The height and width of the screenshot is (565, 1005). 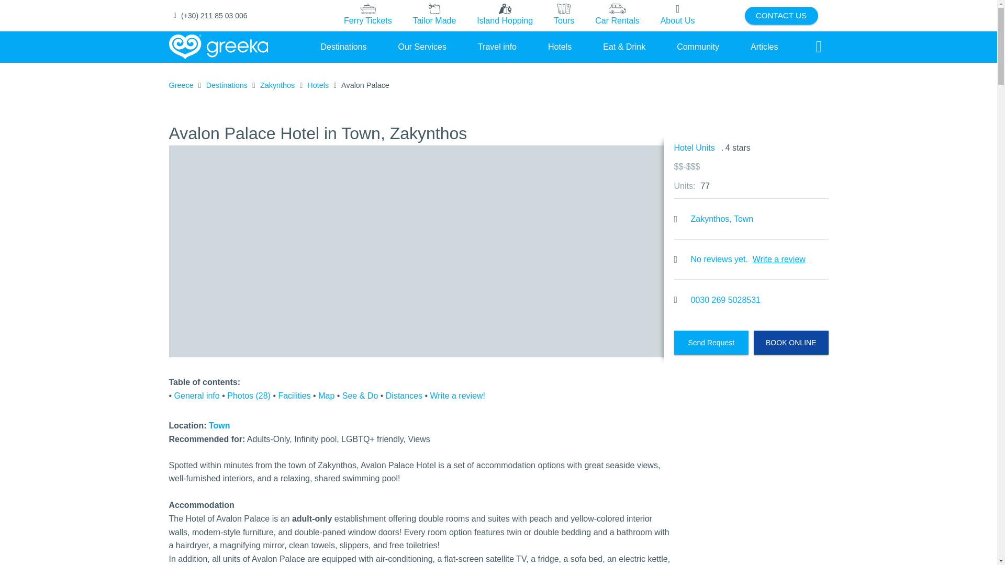 I want to click on Destinations, so click(x=226, y=85).